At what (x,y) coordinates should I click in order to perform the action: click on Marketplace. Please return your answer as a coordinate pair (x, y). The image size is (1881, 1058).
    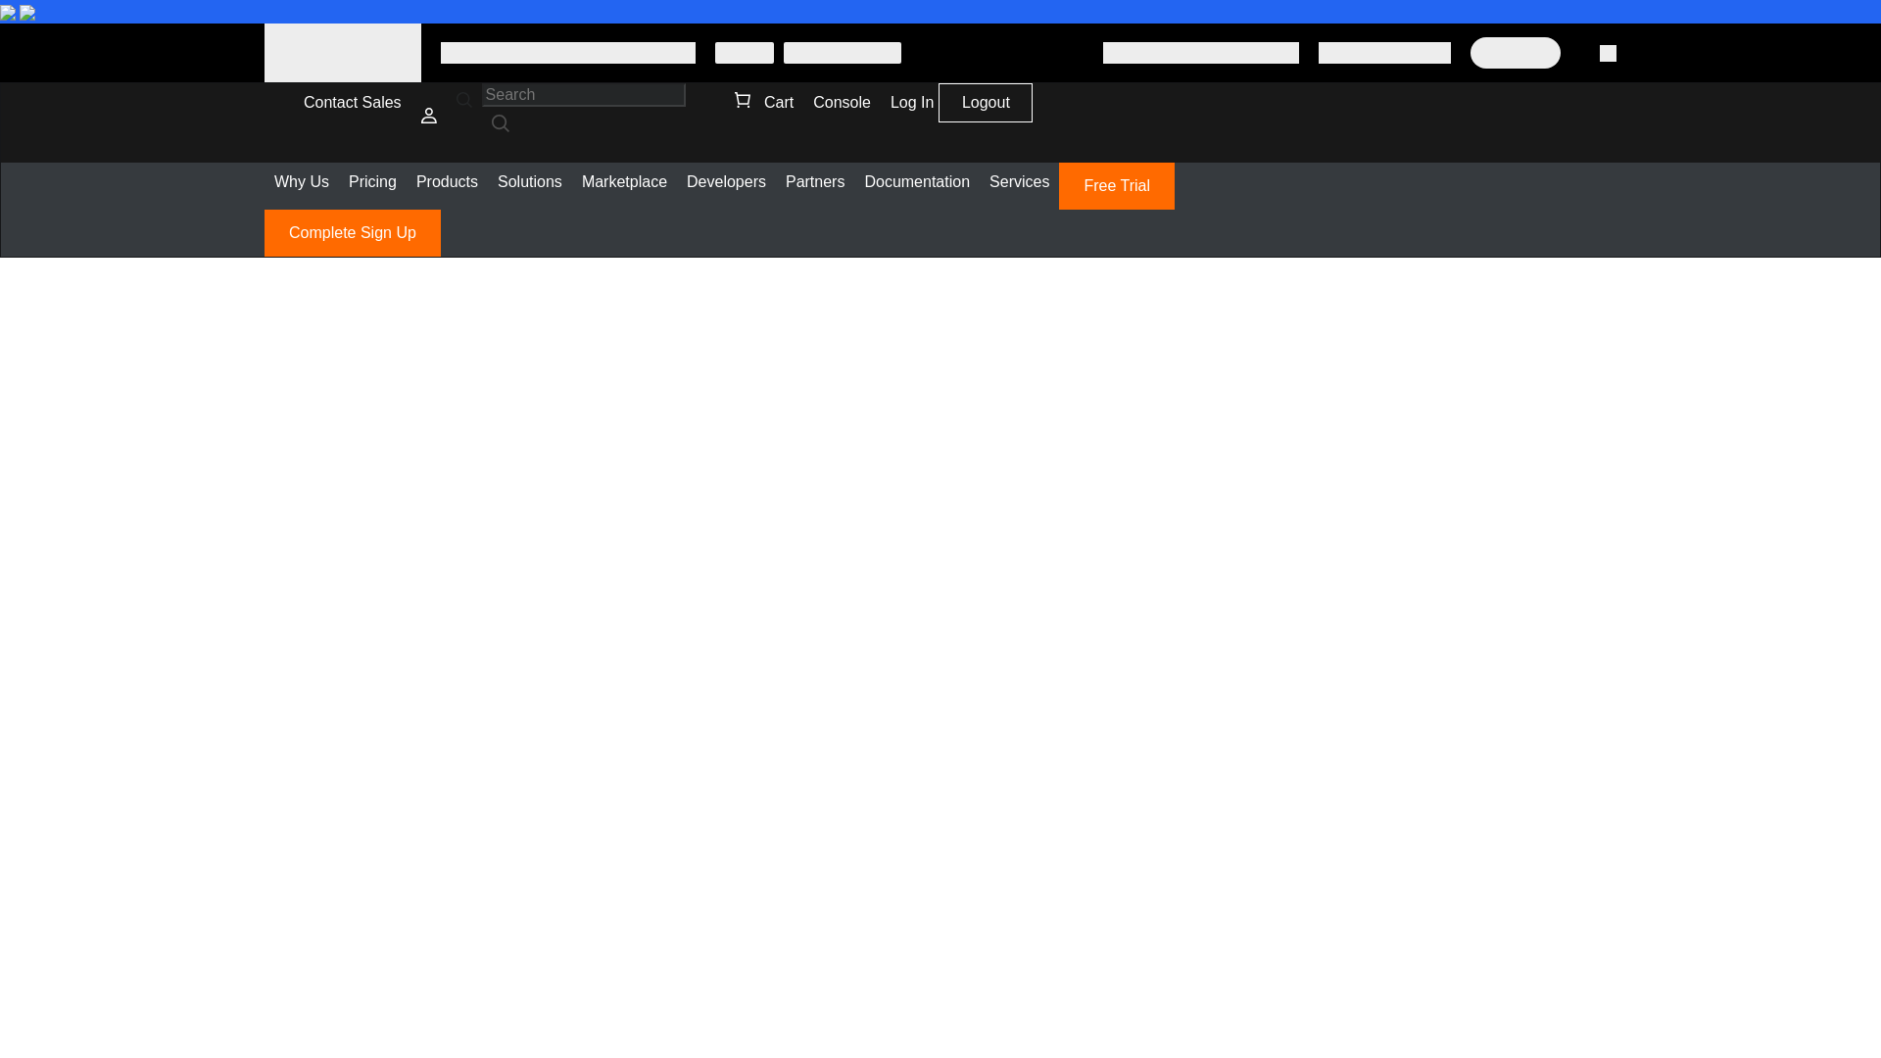
    Looking at the image, I should click on (624, 182).